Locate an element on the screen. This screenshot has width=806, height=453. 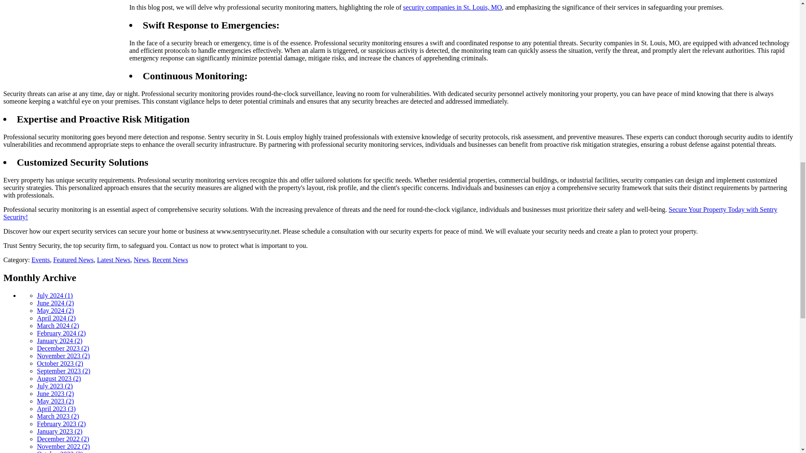
Events is located at coordinates (40, 260).